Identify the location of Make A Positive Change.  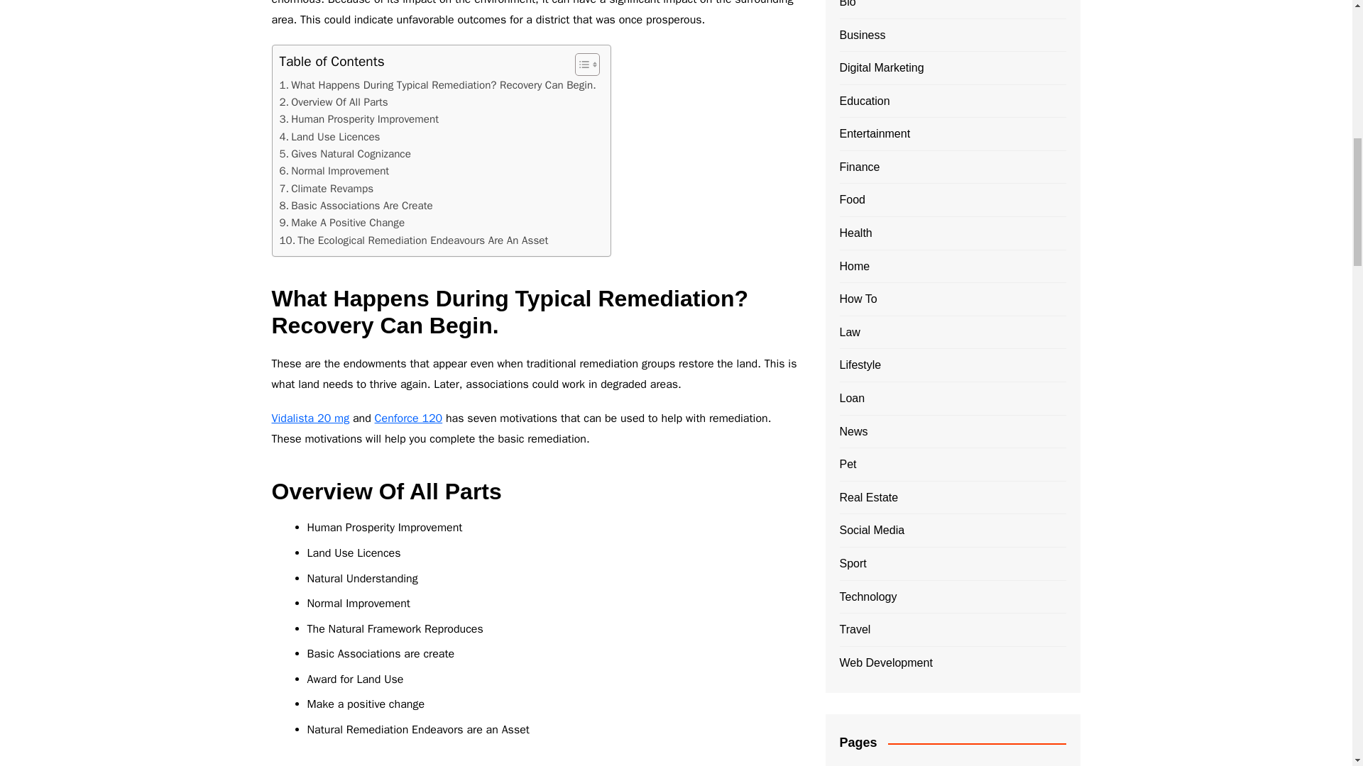
(342, 223).